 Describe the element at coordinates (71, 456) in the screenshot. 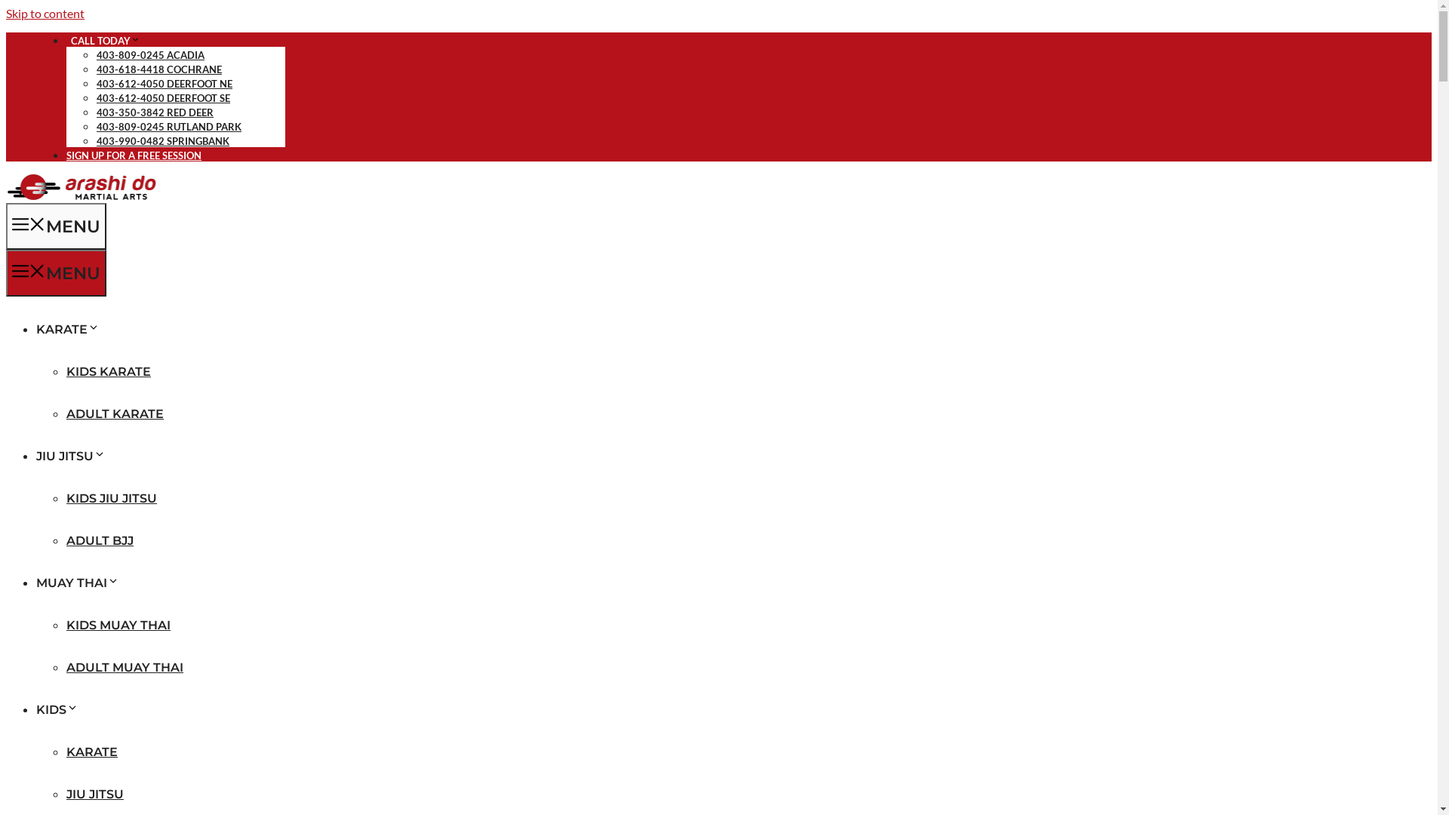

I see `JIU JITSU` at that location.